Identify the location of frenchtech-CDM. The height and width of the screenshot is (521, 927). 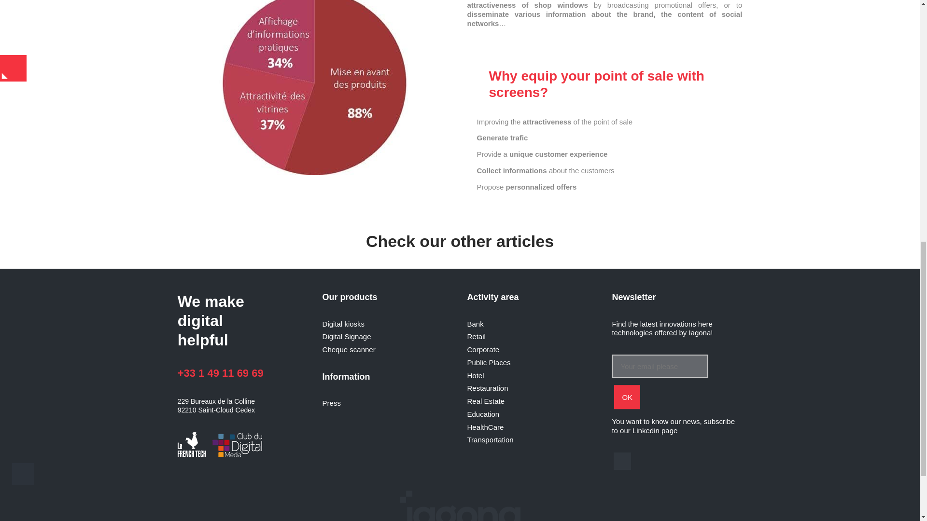
(222, 445).